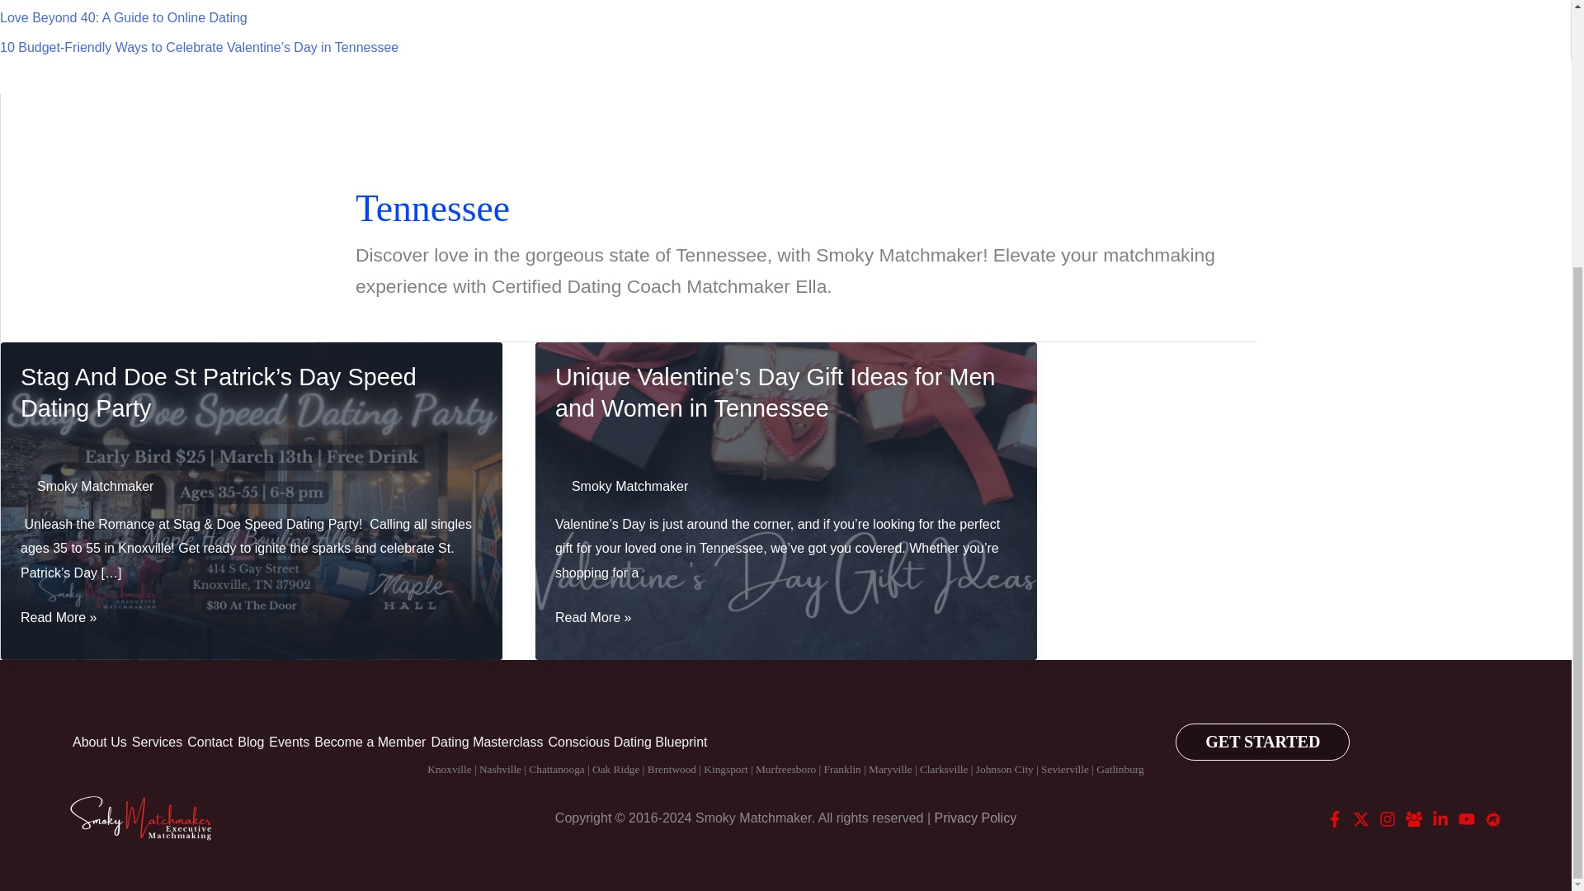 The height and width of the screenshot is (891, 1584). I want to click on Smoky Matchmaker, so click(95, 487).